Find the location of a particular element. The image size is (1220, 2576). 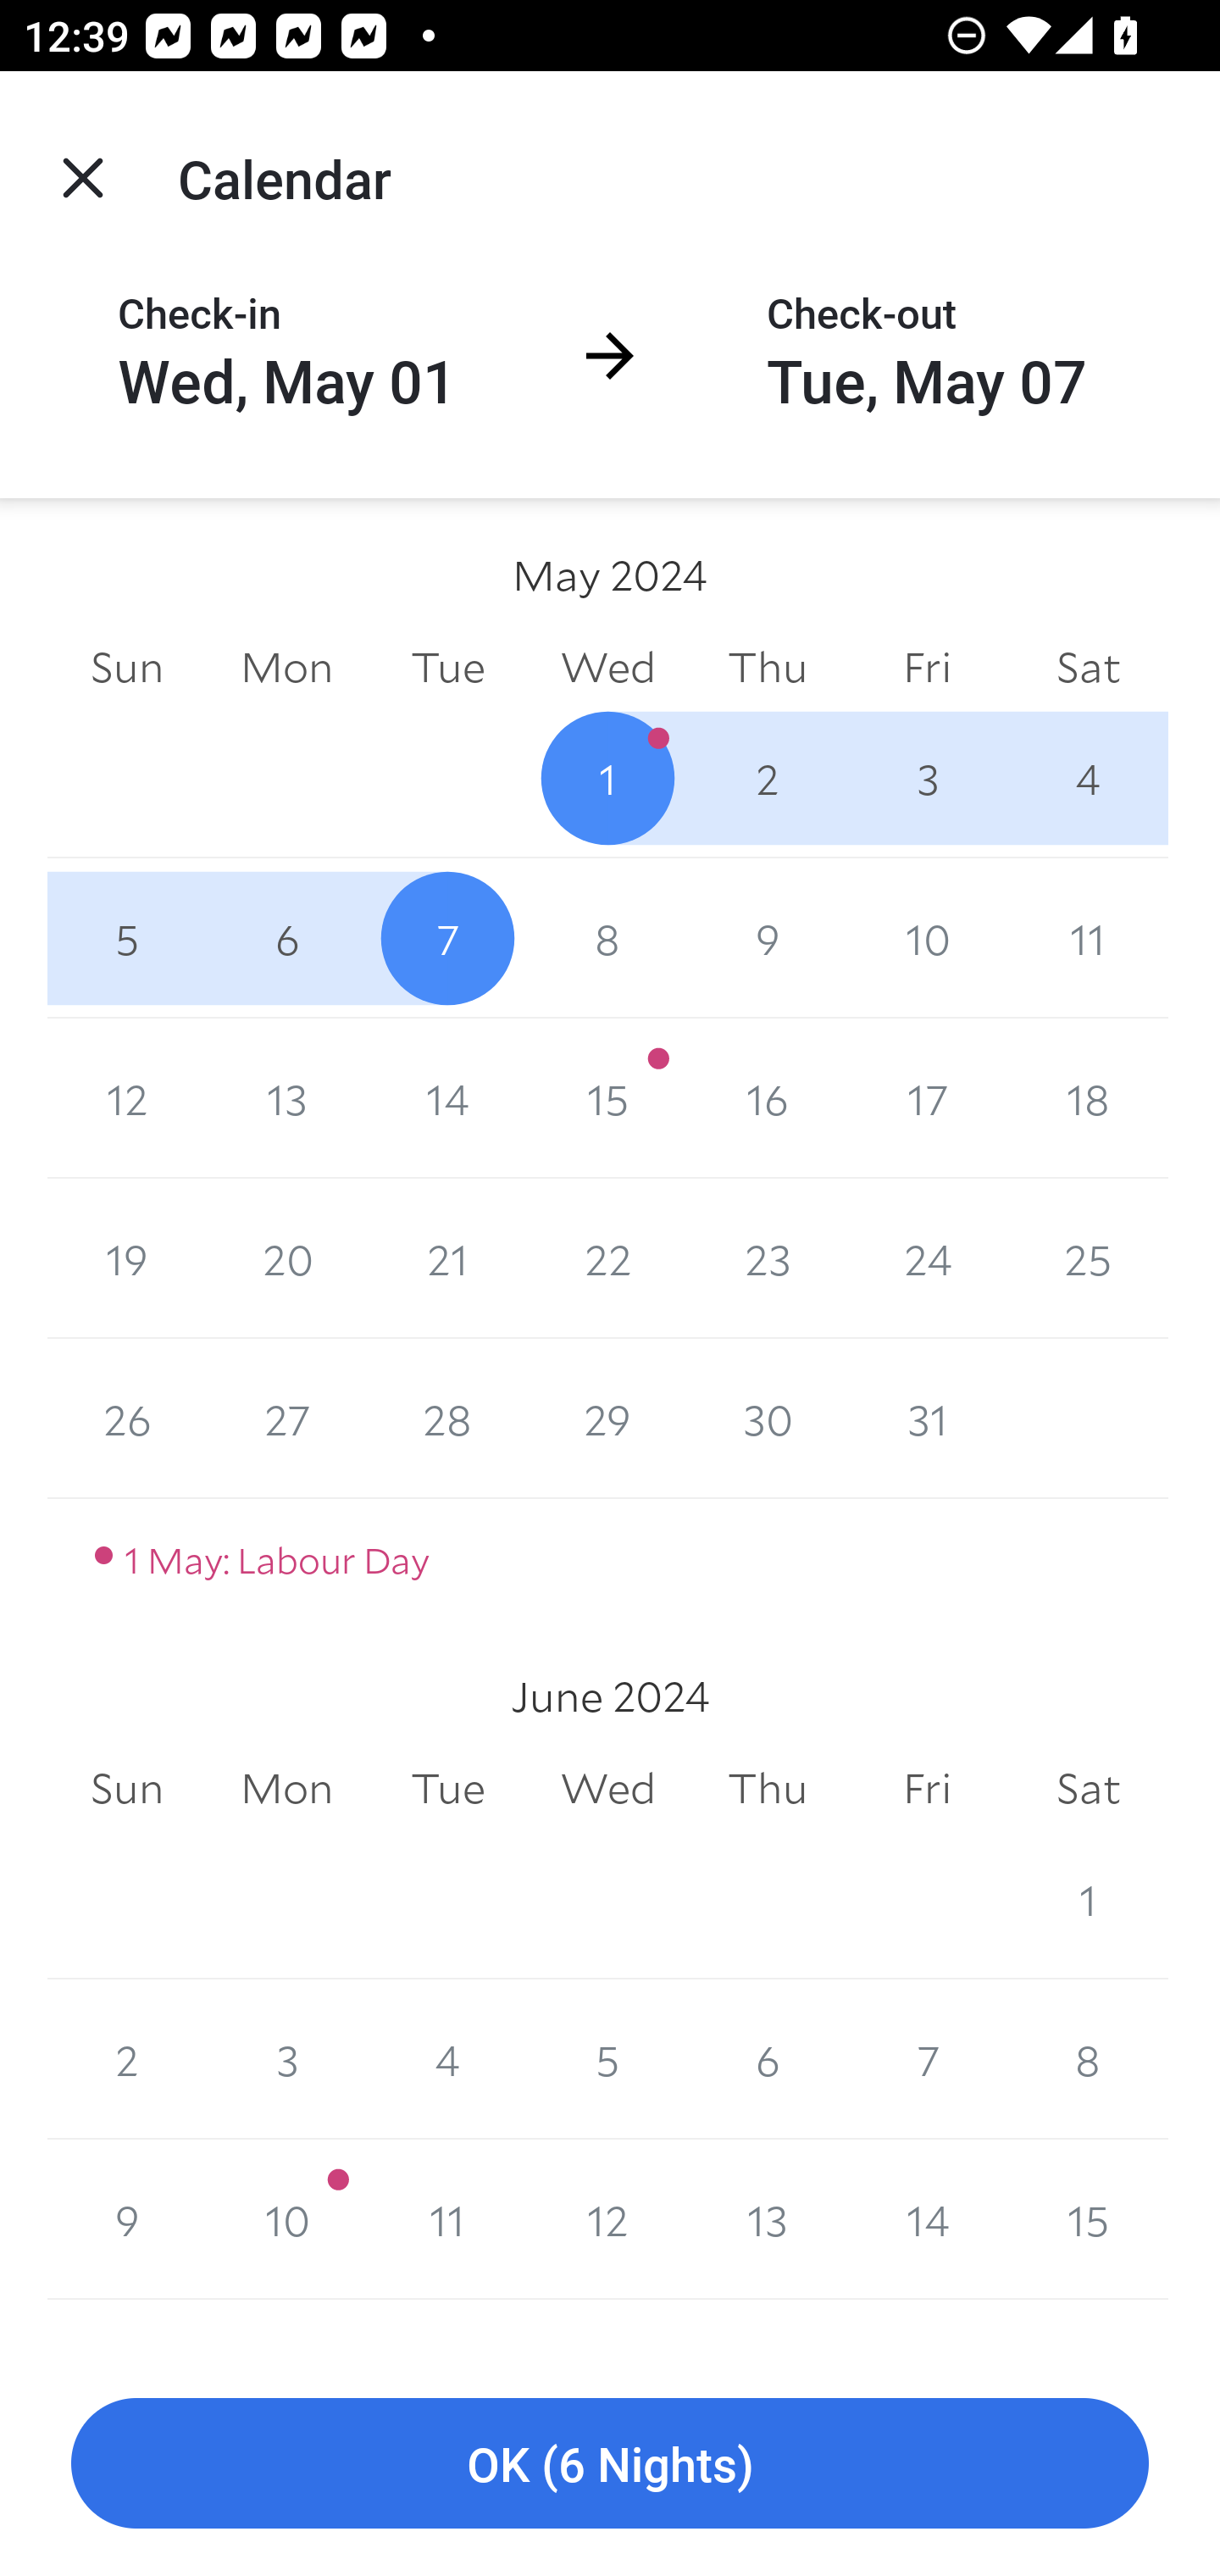

Fri is located at coordinates (927, 1789).